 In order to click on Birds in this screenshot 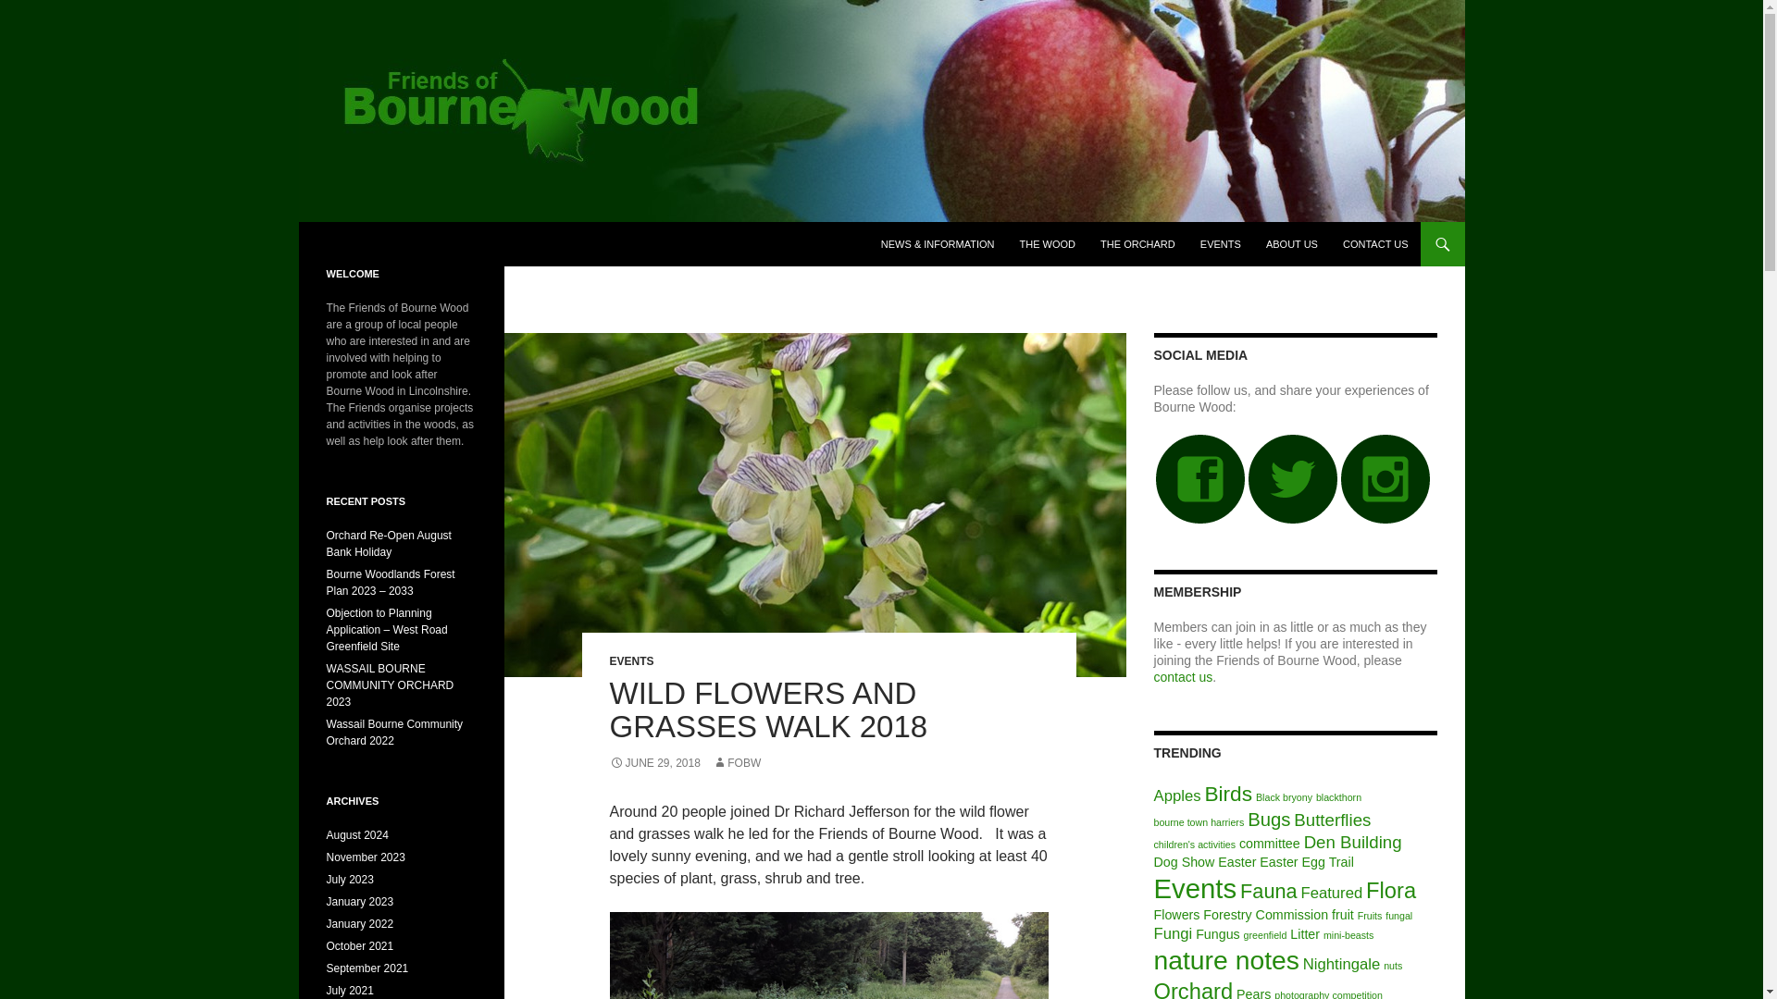, I will do `click(1228, 793)`.